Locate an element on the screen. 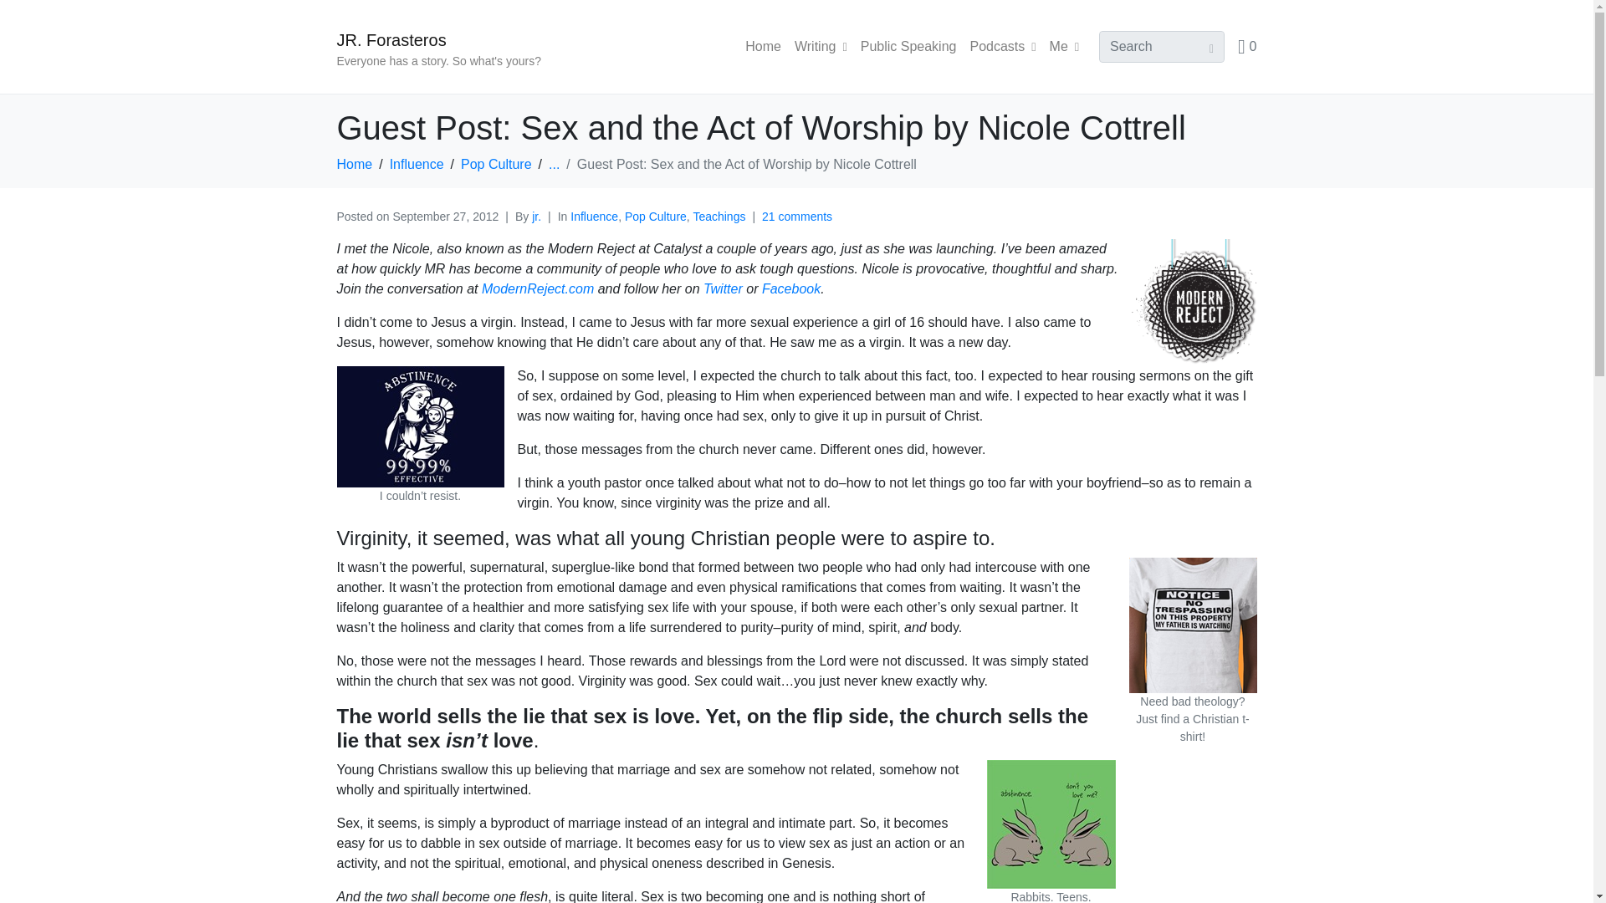 Image resolution: width=1606 pixels, height=903 pixels. Home is located at coordinates (763, 46).